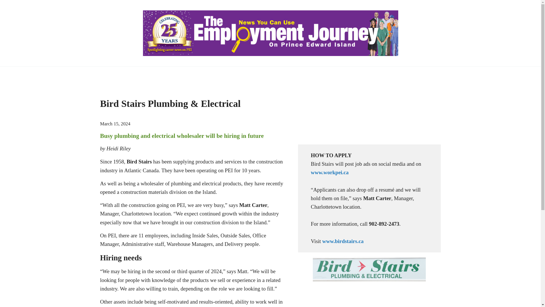 The width and height of the screenshot is (545, 307). I want to click on NEWCOMERS, so click(361, 74).